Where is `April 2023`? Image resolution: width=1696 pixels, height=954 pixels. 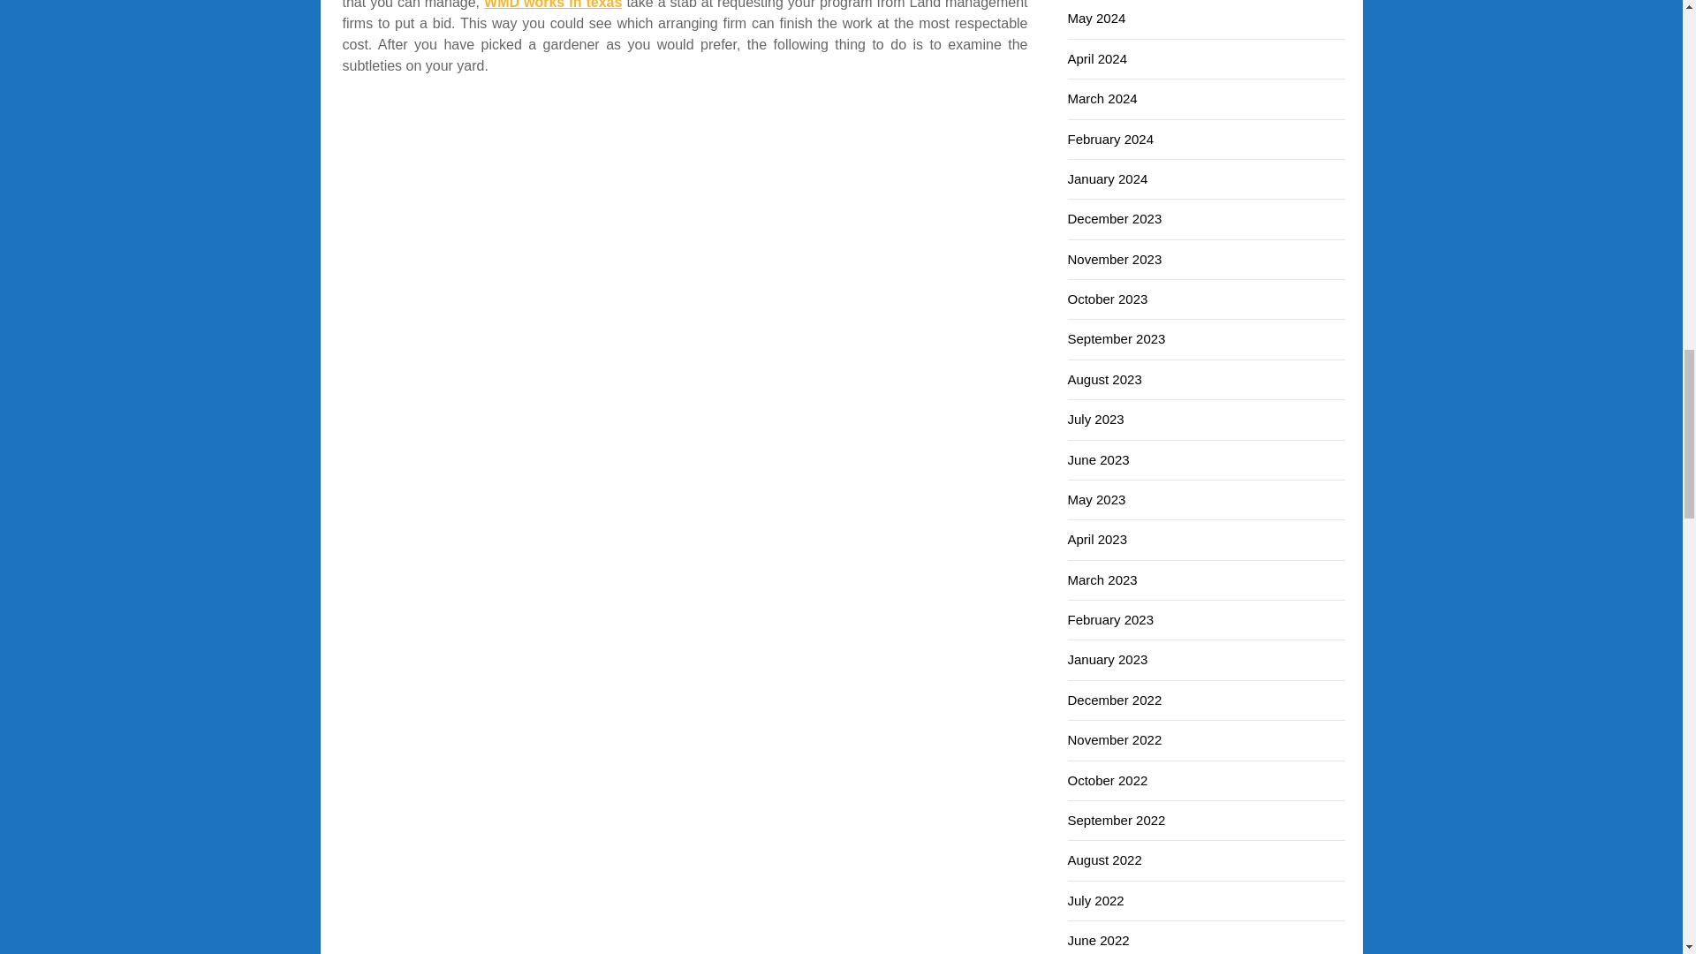
April 2023 is located at coordinates (1097, 539).